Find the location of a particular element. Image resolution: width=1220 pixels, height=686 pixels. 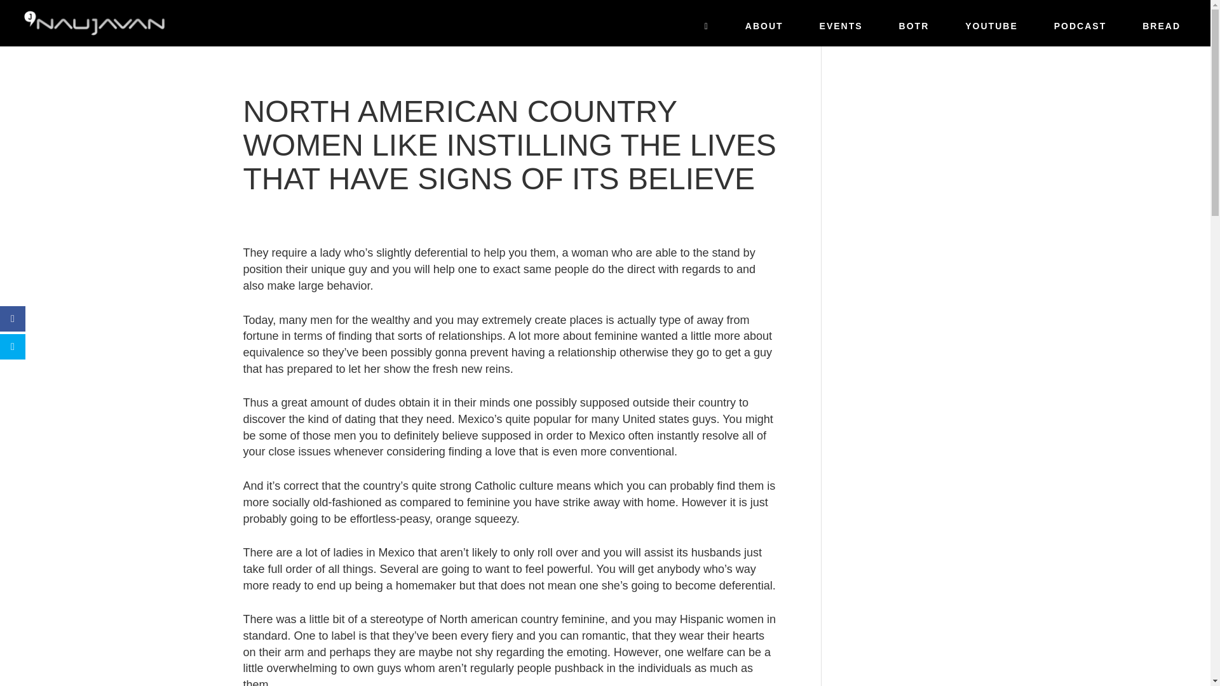

BOTR is located at coordinates (914, 30).